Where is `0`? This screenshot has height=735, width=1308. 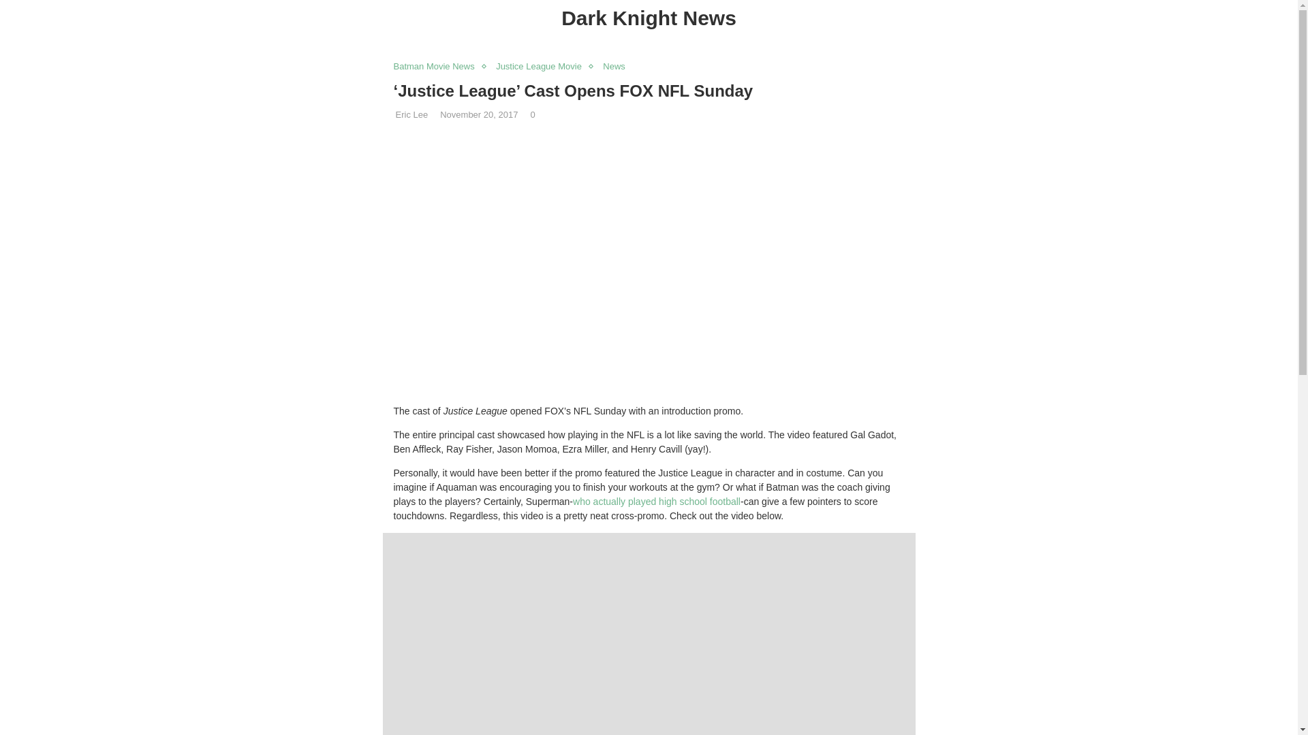
0 is located at coordinates (531, 114).